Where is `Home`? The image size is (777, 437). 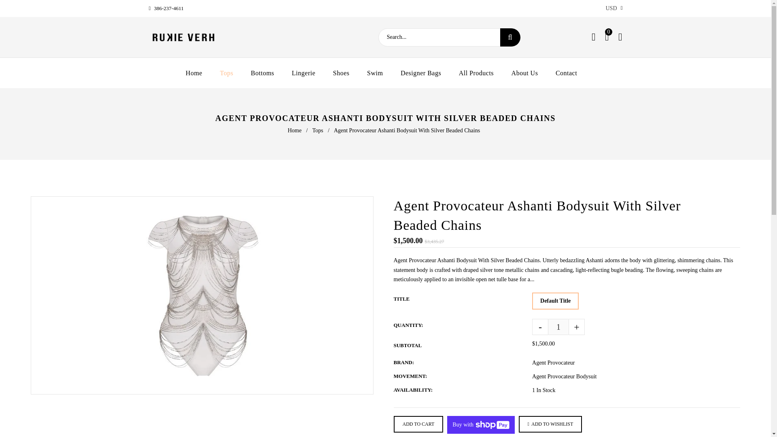 Home is located at coordinates (295, 130).